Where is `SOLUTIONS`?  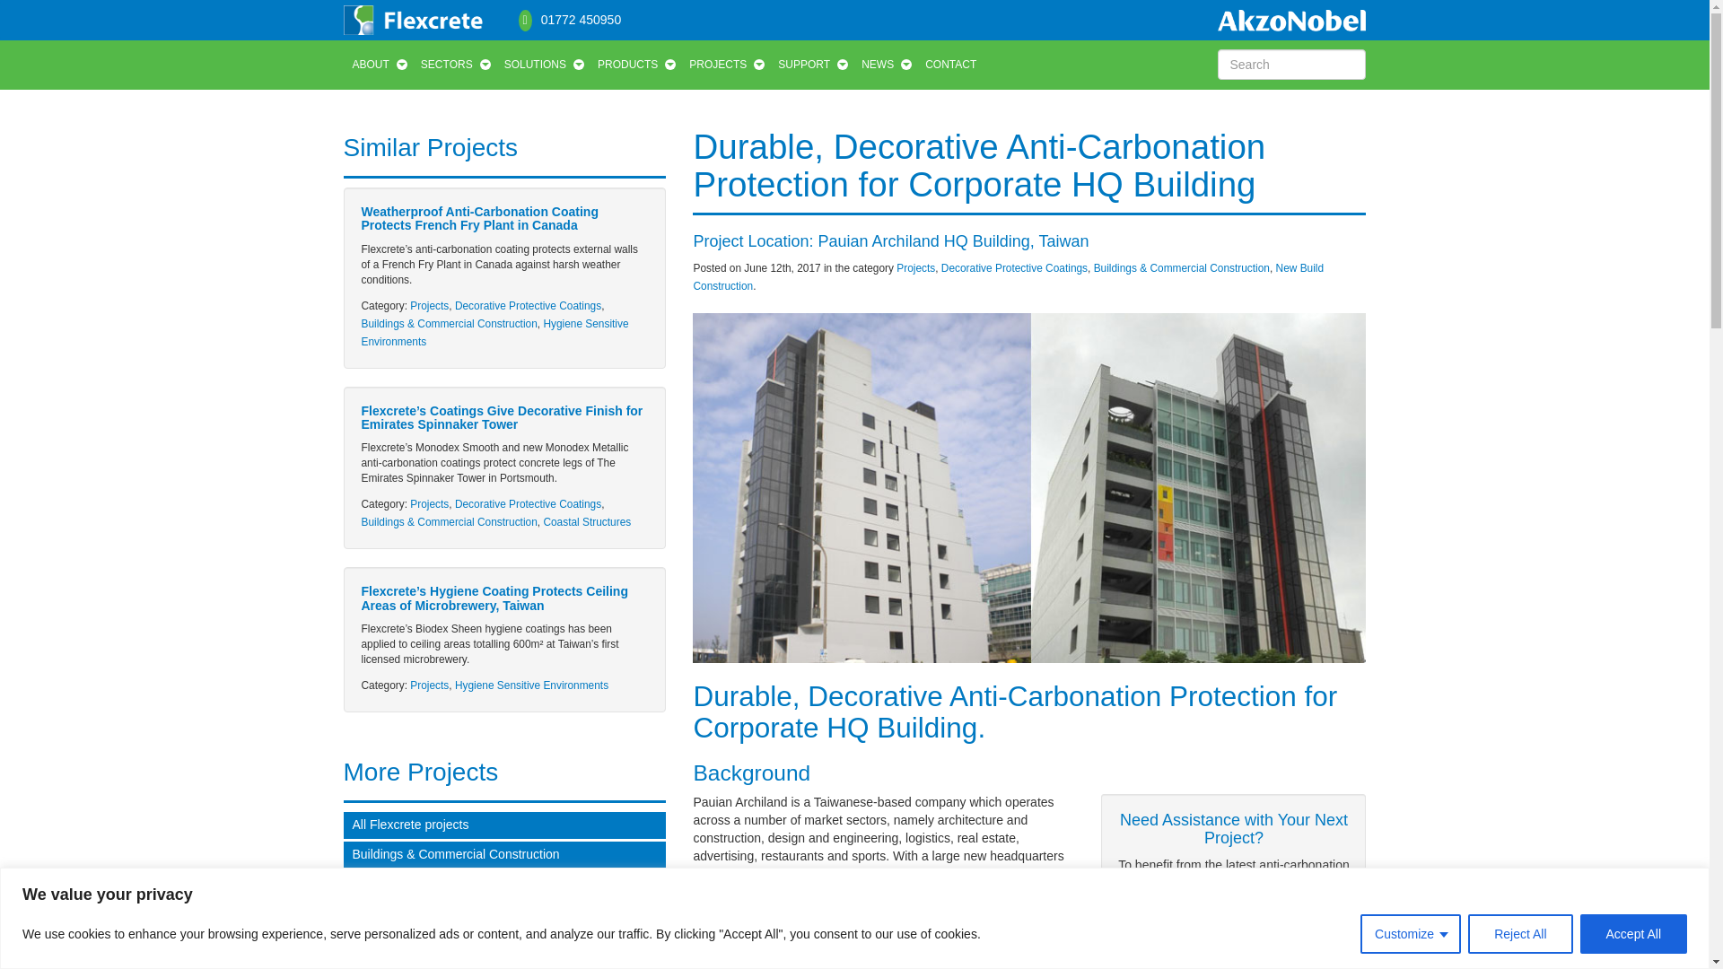 SOLUTIONS is located at coordinates (542, 65).